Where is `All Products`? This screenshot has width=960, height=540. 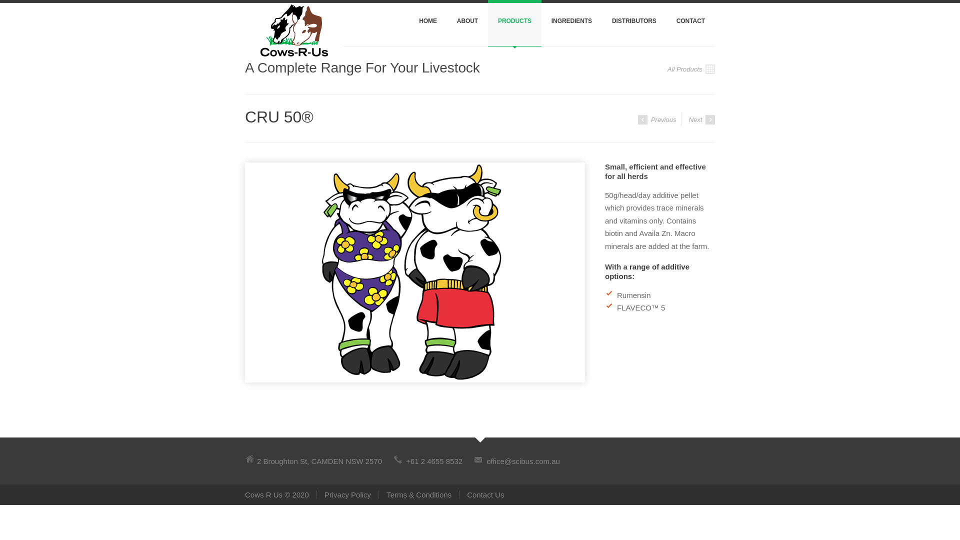
All Products is located at coordinates (691, 69).